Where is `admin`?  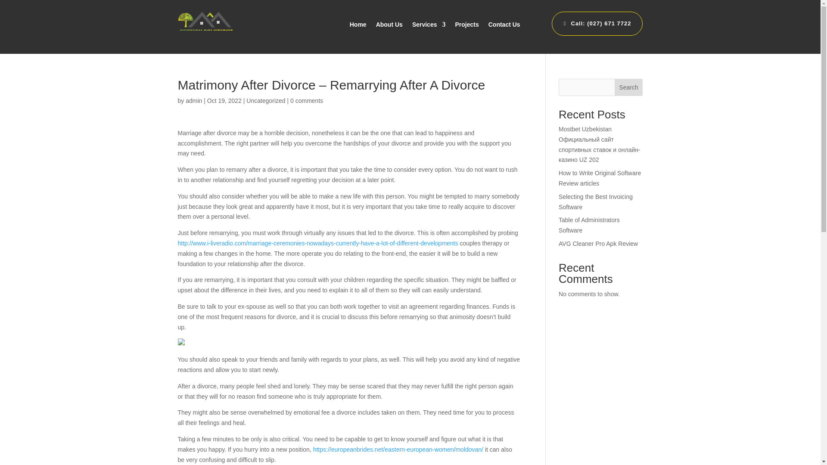
admin is located at coordinates (193, 100).